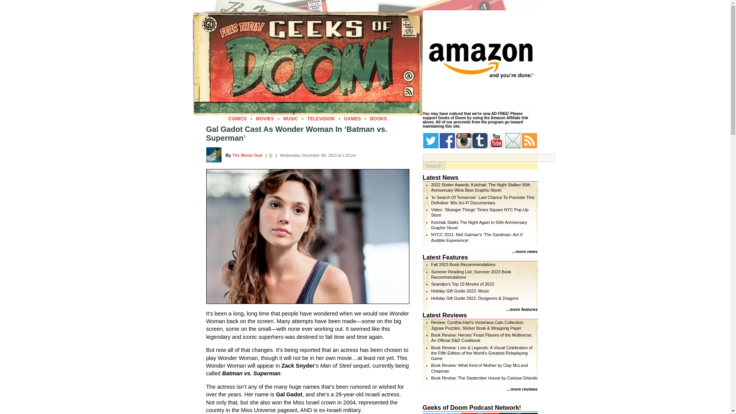  Describe the element at coordinates (464, 140) in the screenshot. I see `Follow Geeks of Doom on Instagram` at that location.